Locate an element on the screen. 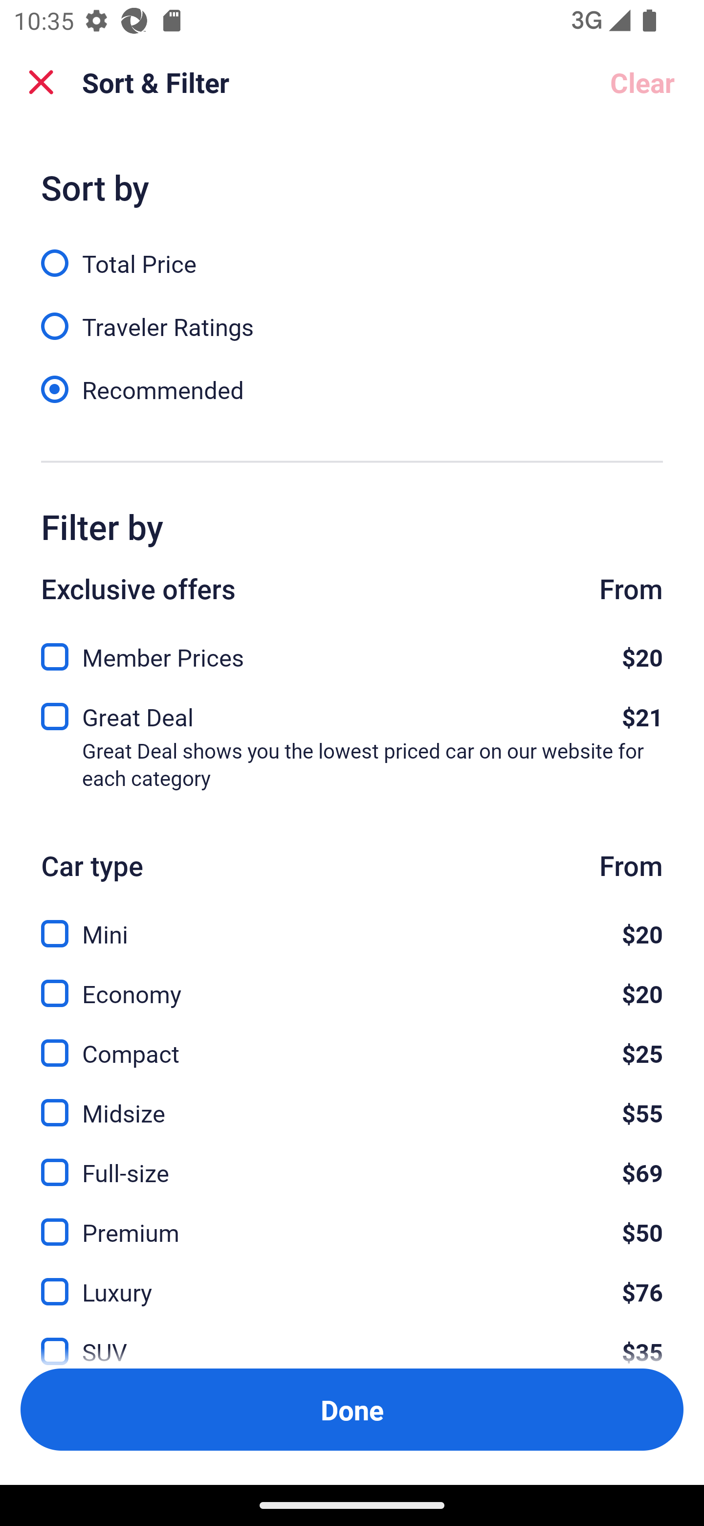 The height and width of the screenshot is (1526, 704). Apply and close Sort and Filter Done is located at coordinates (352, 1410).